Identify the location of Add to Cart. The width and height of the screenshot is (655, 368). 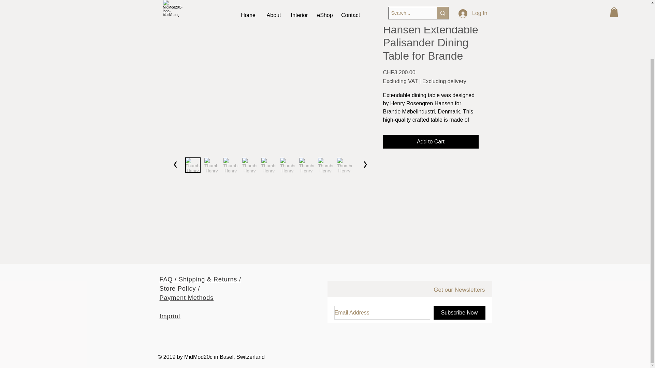
(430, 142).